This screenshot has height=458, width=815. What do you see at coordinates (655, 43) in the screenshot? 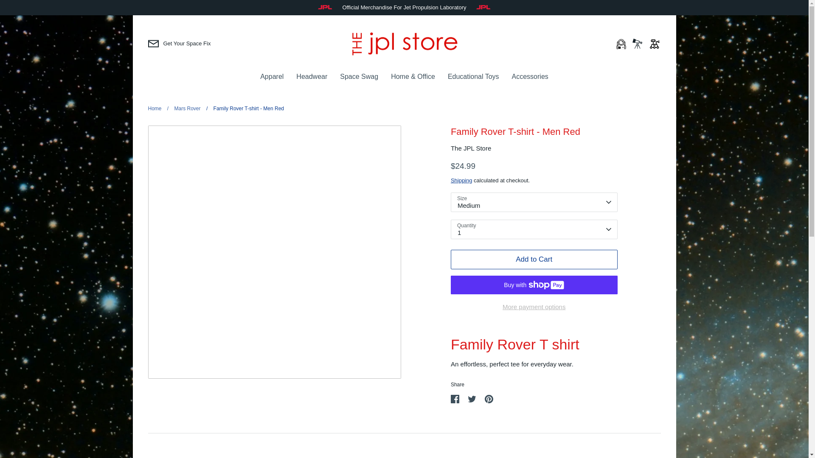
I see `Cart` at bounding box center [655, 43].